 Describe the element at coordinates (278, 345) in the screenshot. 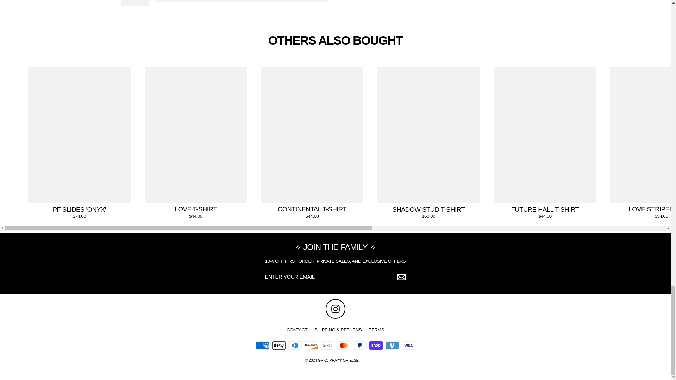

I see `Apple Pay` at that location.